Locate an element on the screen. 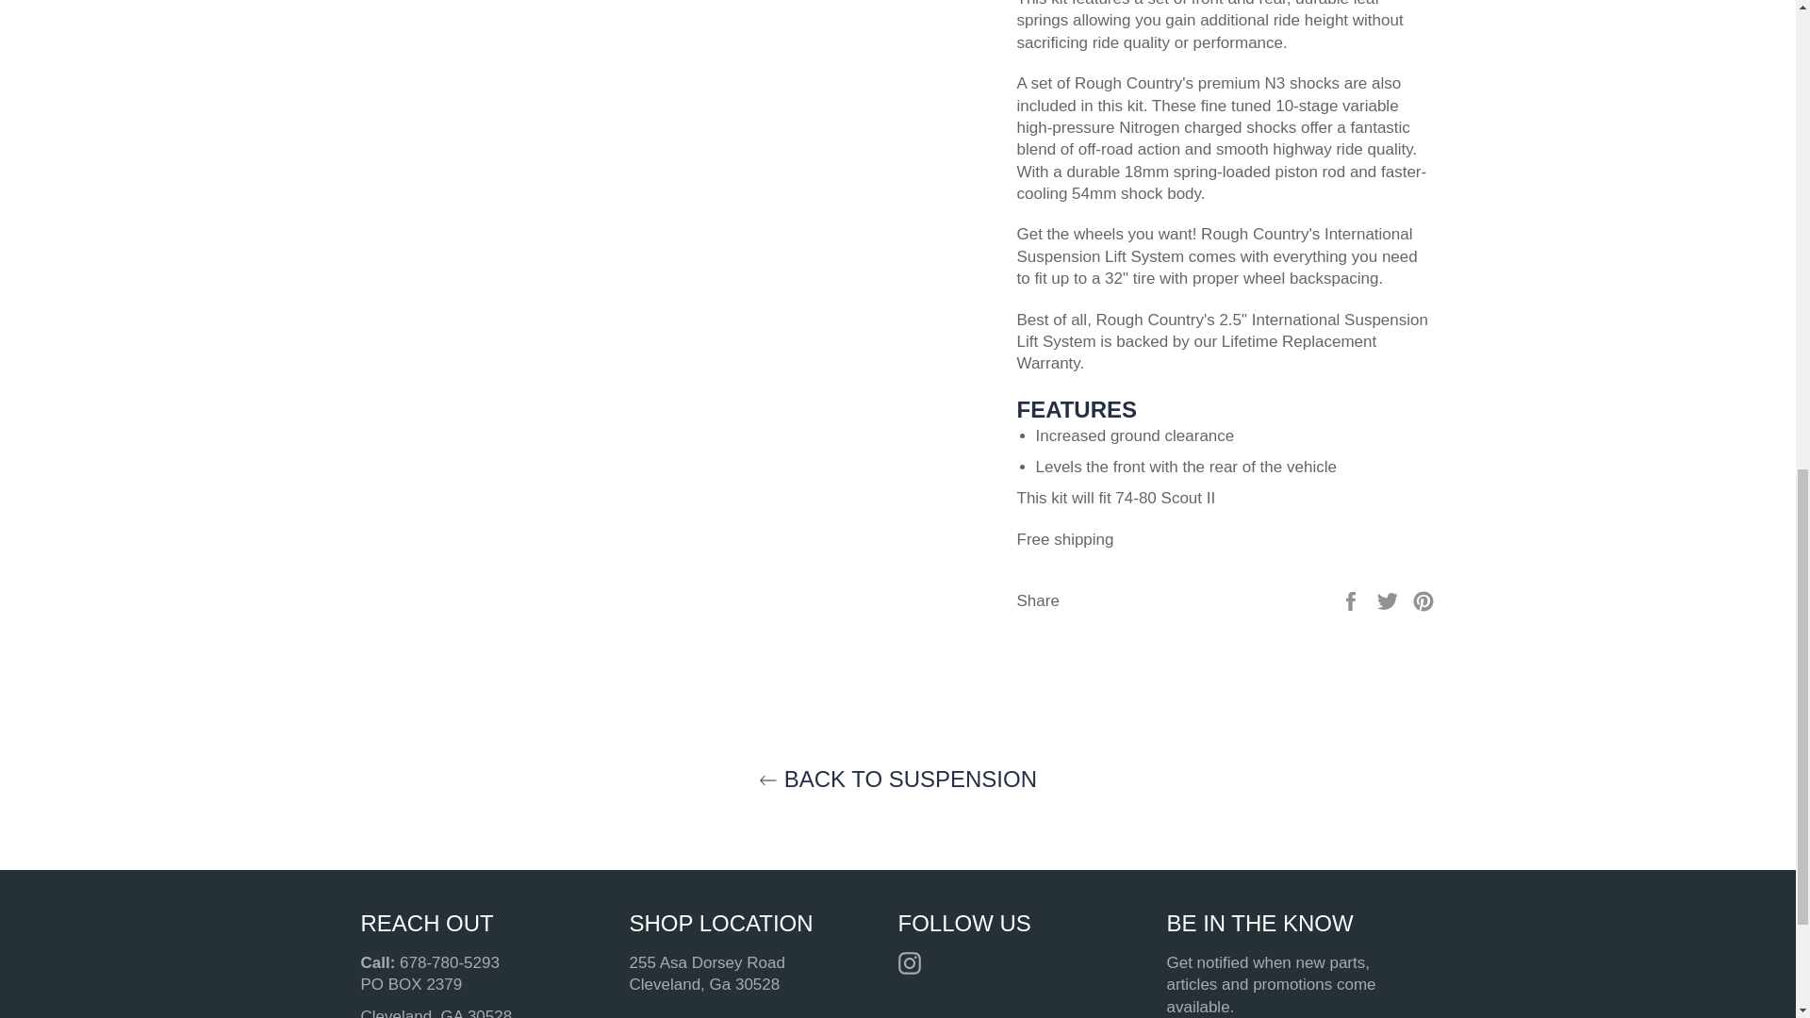 This screenshot has height=1018, width=1810. Pin on Pinterest is located at coordinates (1423, 599).